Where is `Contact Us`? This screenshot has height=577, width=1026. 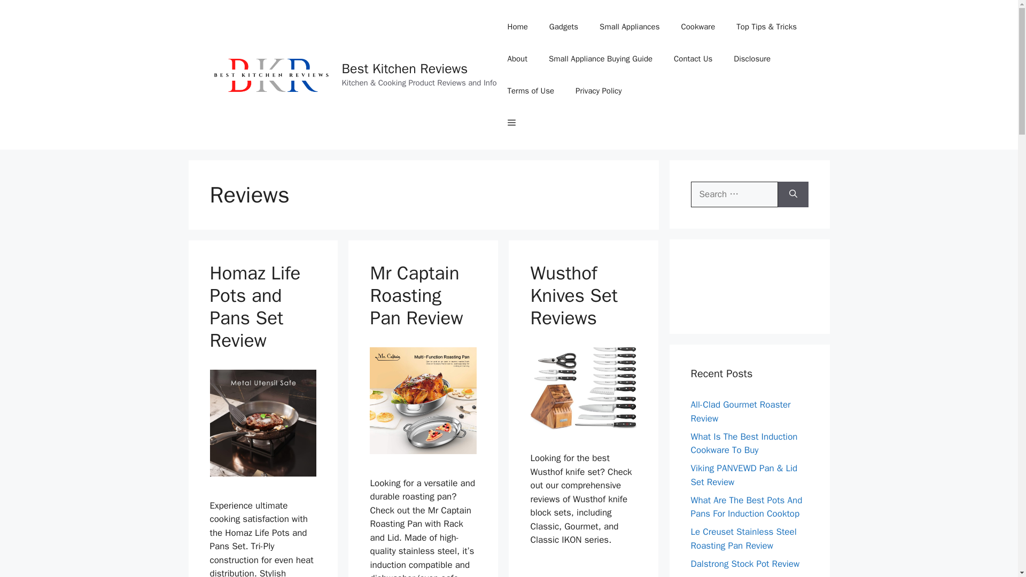
Contact Us is located at coordinates (693, 59).